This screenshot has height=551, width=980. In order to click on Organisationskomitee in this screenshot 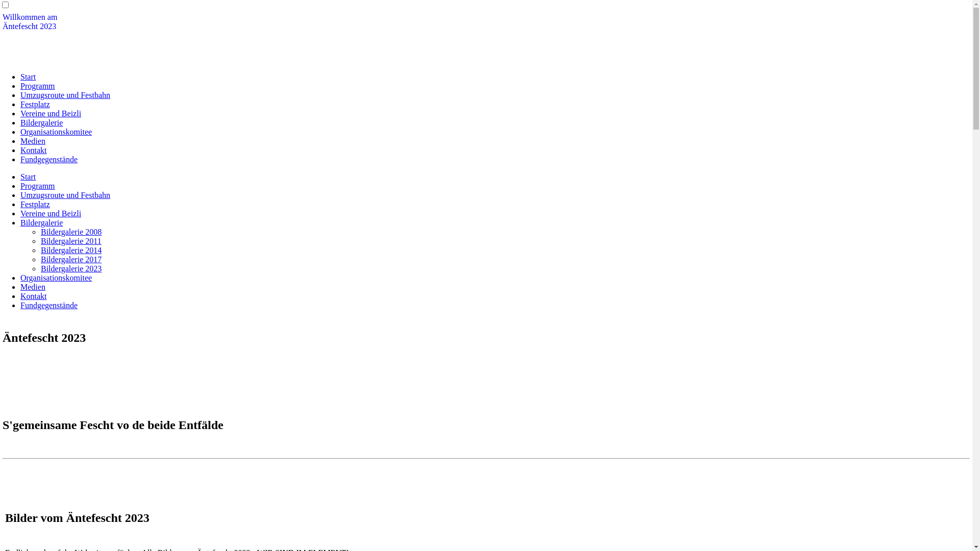, I will do `click(56, 278)`.